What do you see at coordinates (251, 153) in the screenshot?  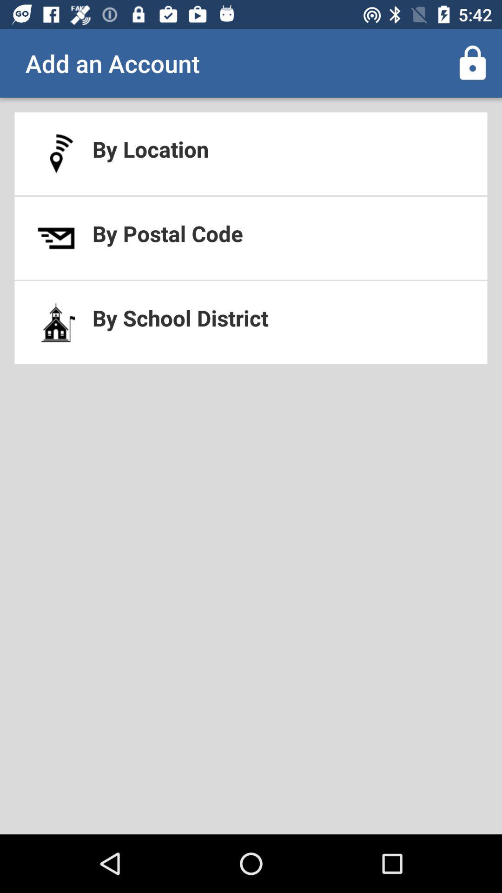 I see `choose item above    by postal code icon` at bounding box center [251, 153].